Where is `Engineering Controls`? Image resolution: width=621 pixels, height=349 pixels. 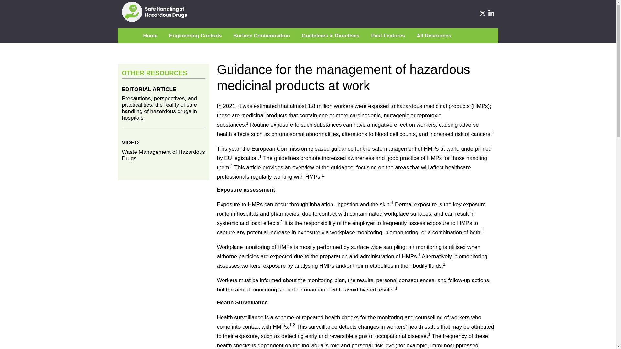
Engineering Controls is located at coordinates (195, 36).